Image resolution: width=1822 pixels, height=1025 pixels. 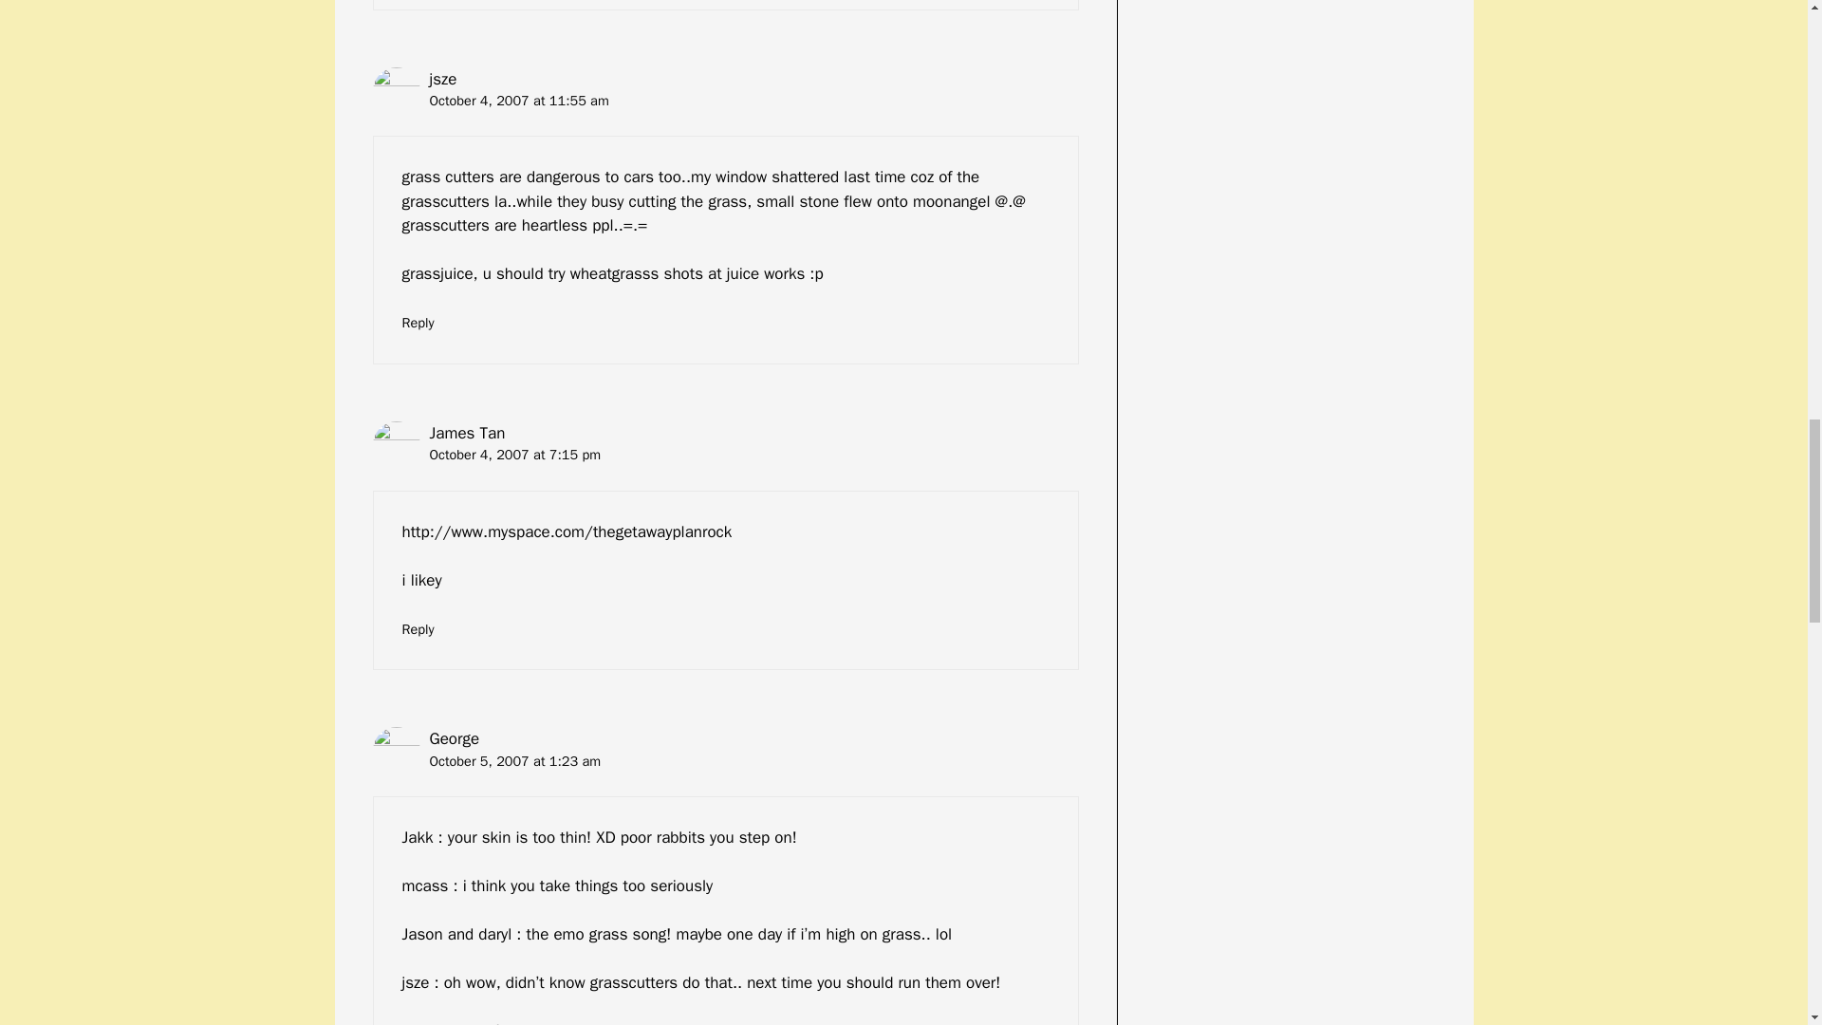 I want to click on Reply, so click(x=418, y=628).